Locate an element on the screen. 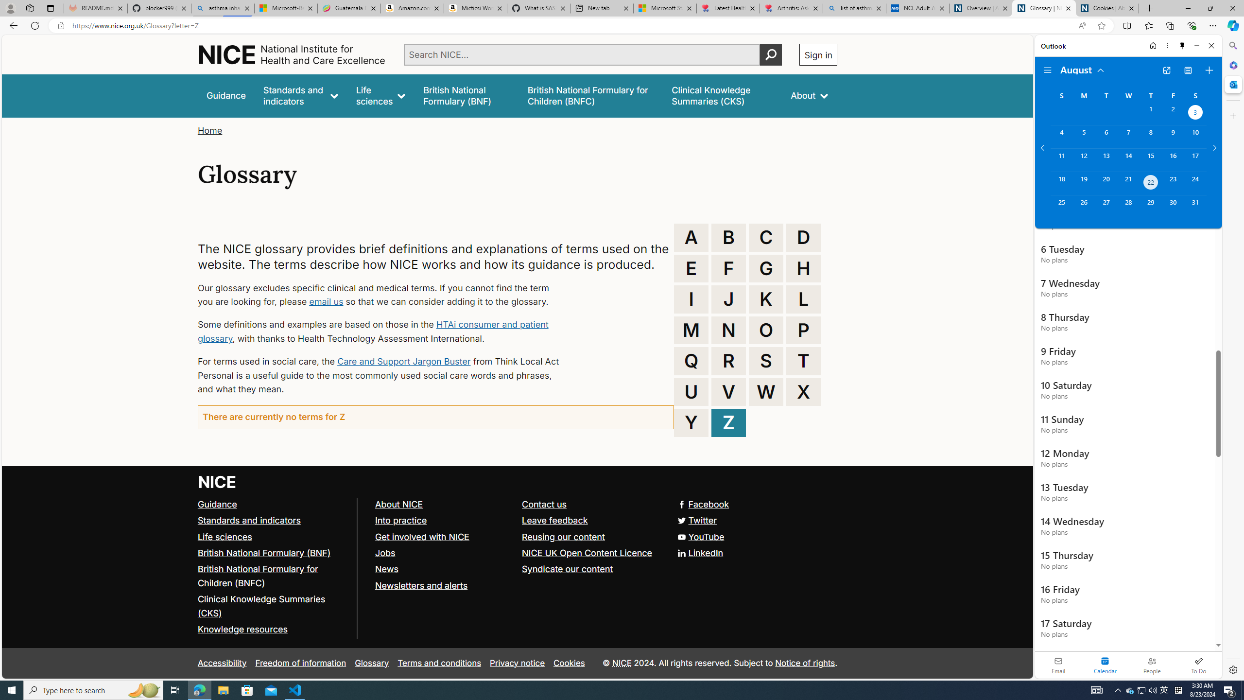 The height and width of the screenshot is (700, 1244). Open in new tab is located at coordinates (1166, 70).